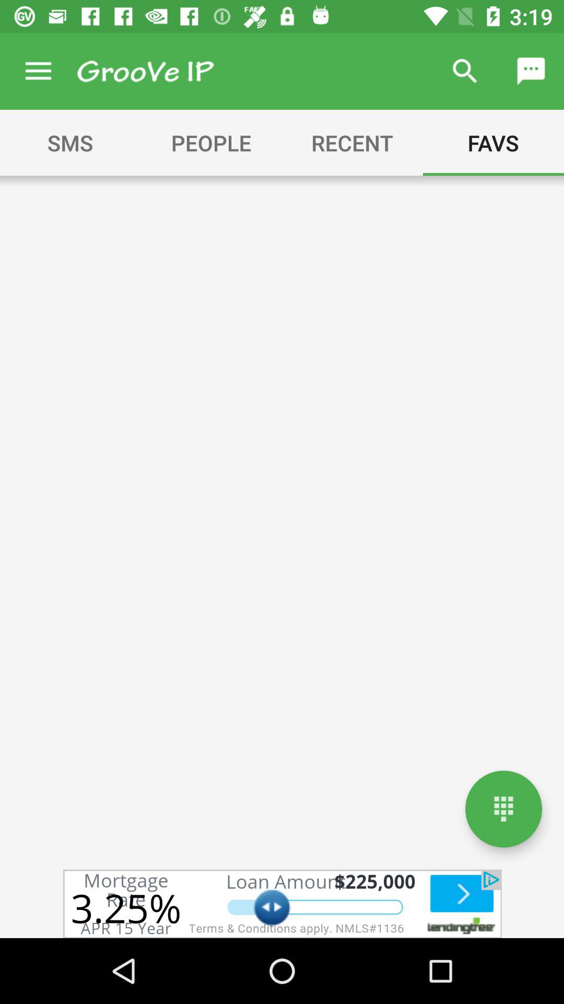 Image resolution: width=564 pixels, height=1004 pixels. Describe the element at coordinates (145, 71) in the screenshot. I see `go to grooveip homepage` at that location.